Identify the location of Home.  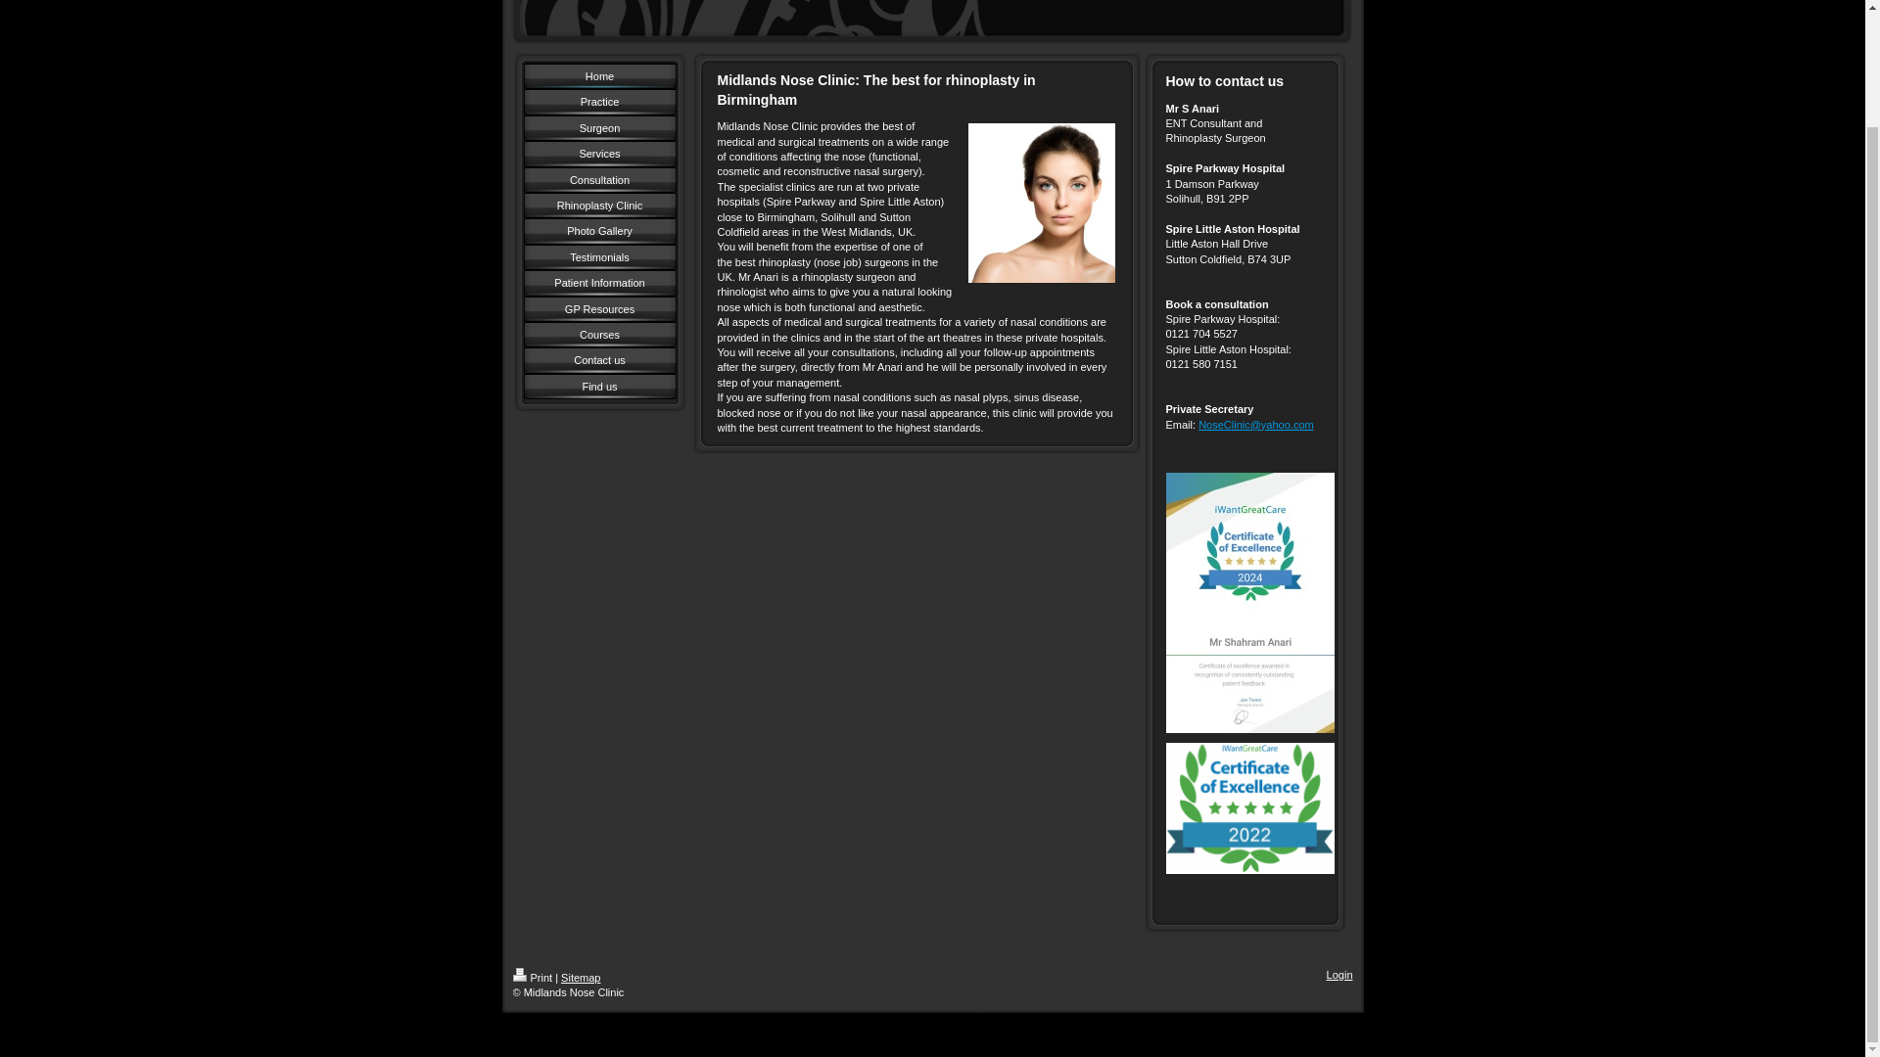
(598, 75).